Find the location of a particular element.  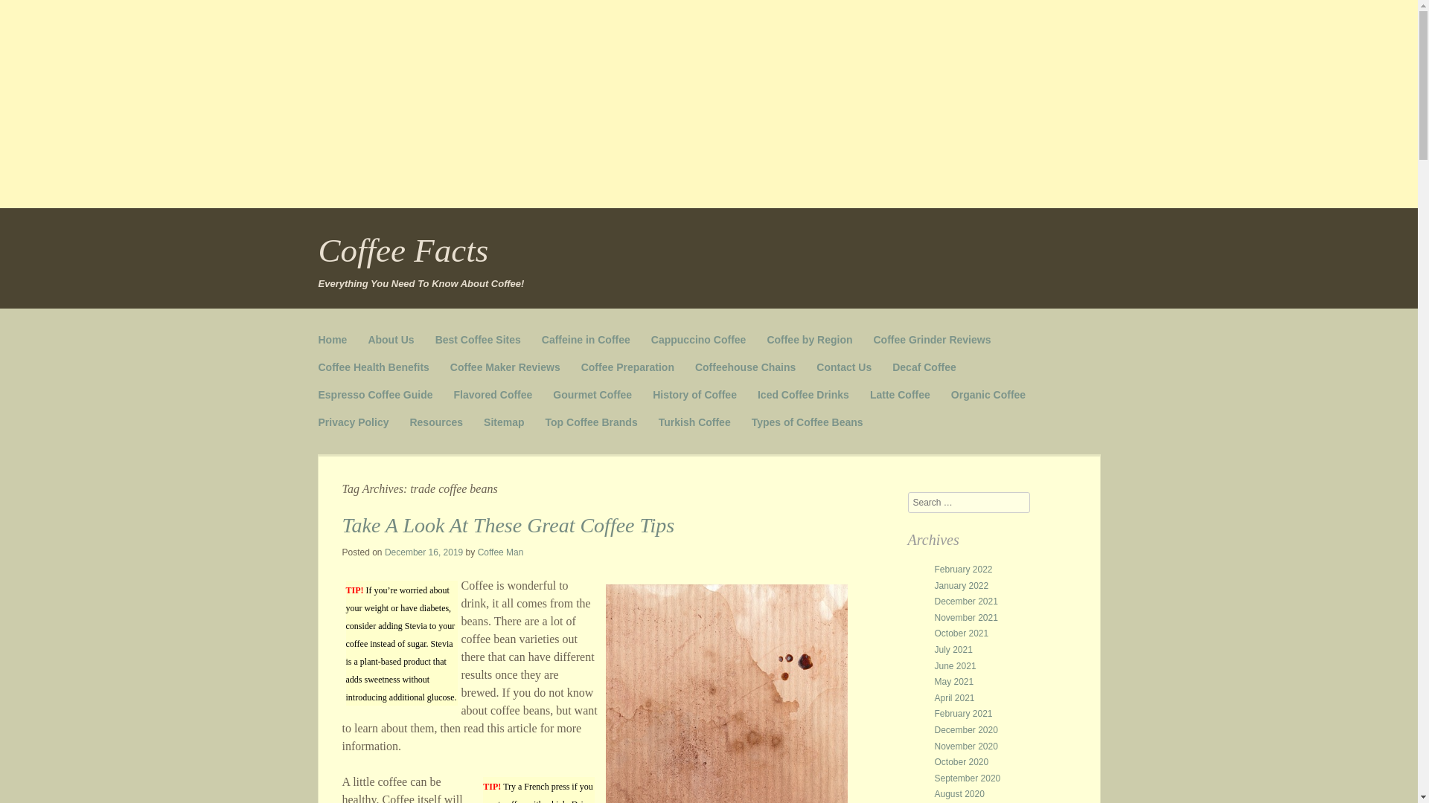

About Us is located at coordinates (390, 340).